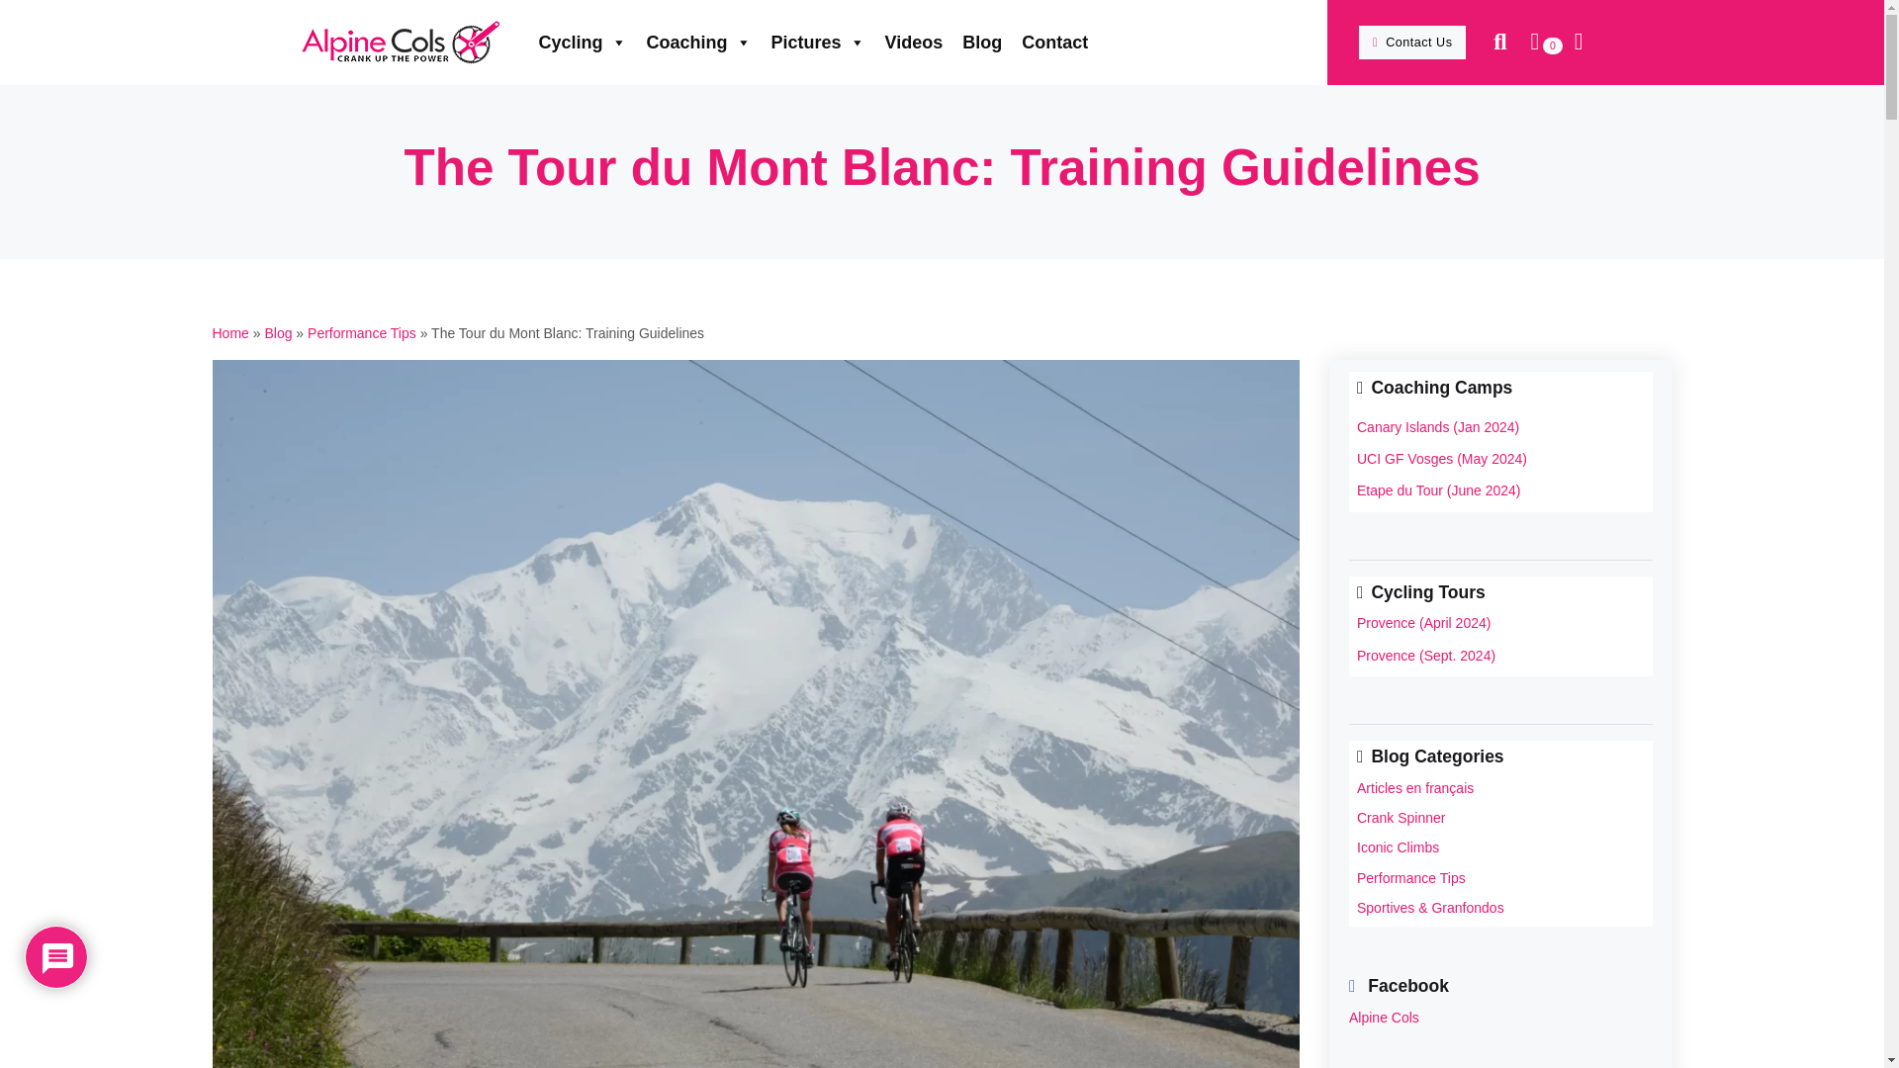 The width and height of the screenshot is (1899, 1068). What do you see at coordinates (1064, 42) in the screenshot?
I see `Home` at bounding box center [1064, 42].